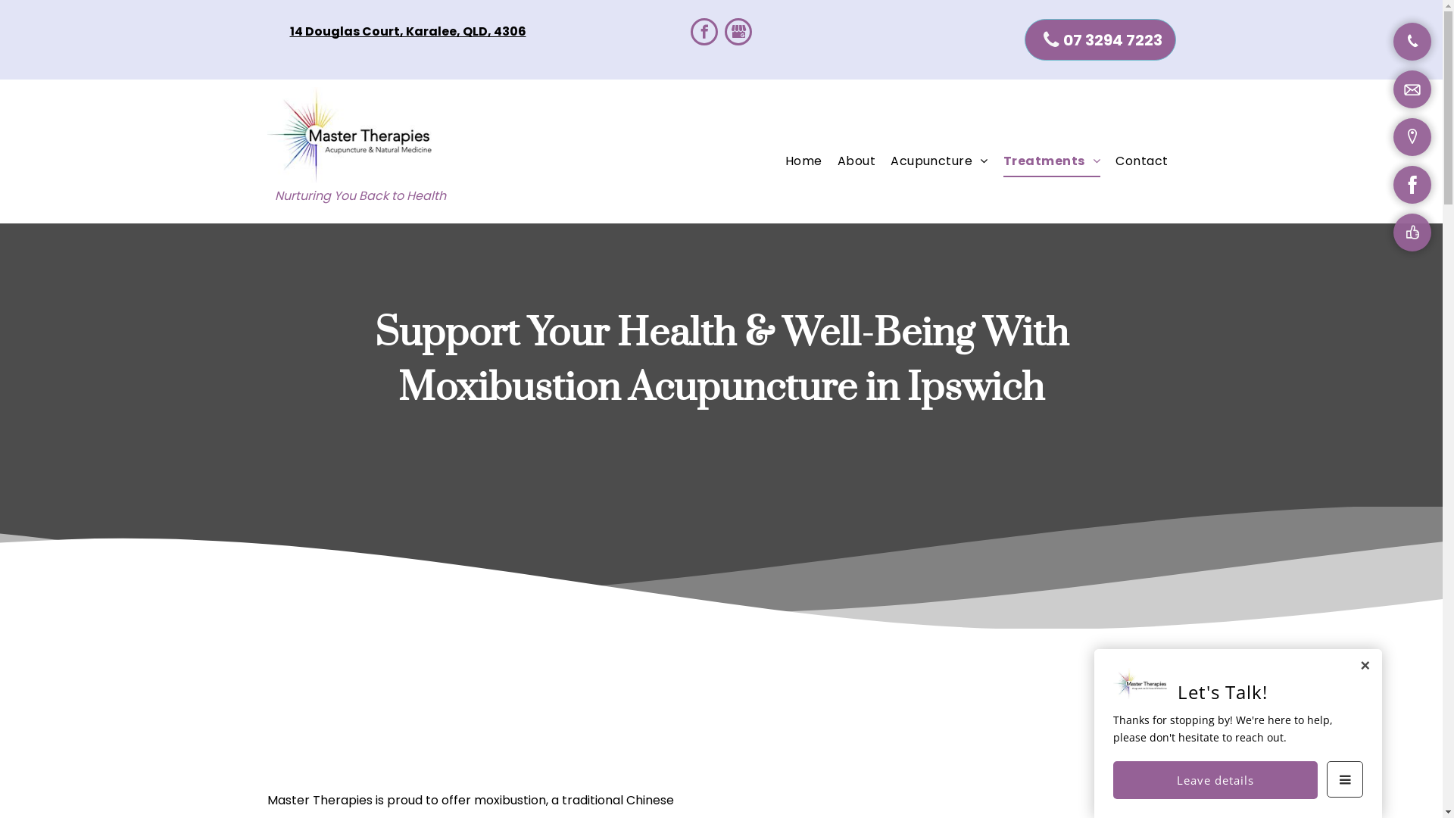 This screenshot has height=818, width=1454. What do you see at coordinates (1100, 39) in the screenshot?
I see `07 3294 7223` at bounding box center [1100, 39].